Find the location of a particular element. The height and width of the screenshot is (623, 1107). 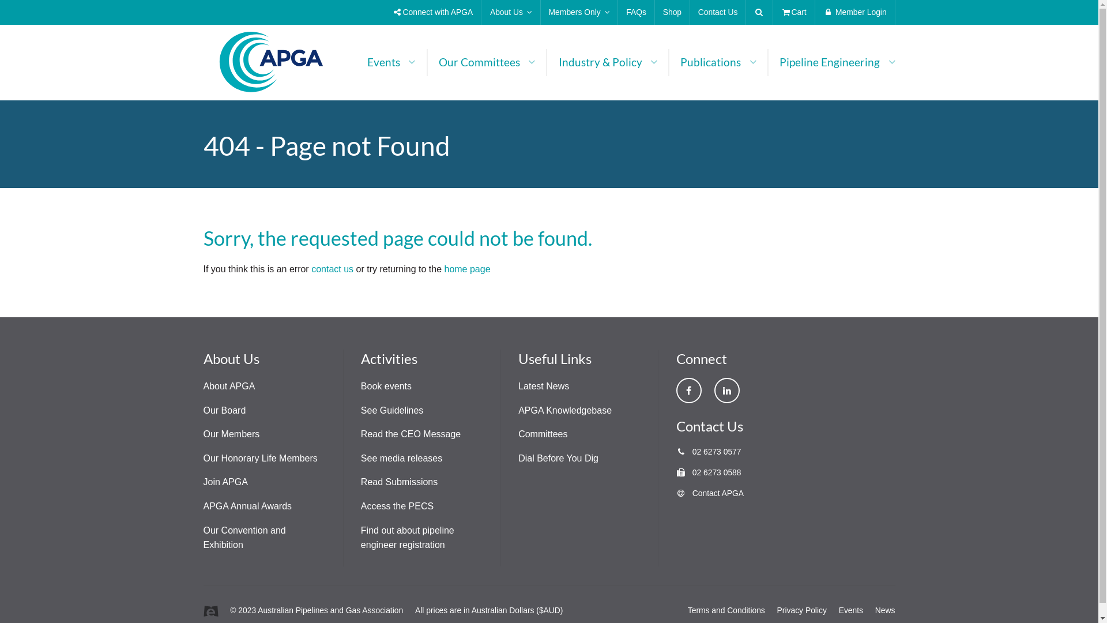

Dial Before You Dig is located at coordinates (558, 458).